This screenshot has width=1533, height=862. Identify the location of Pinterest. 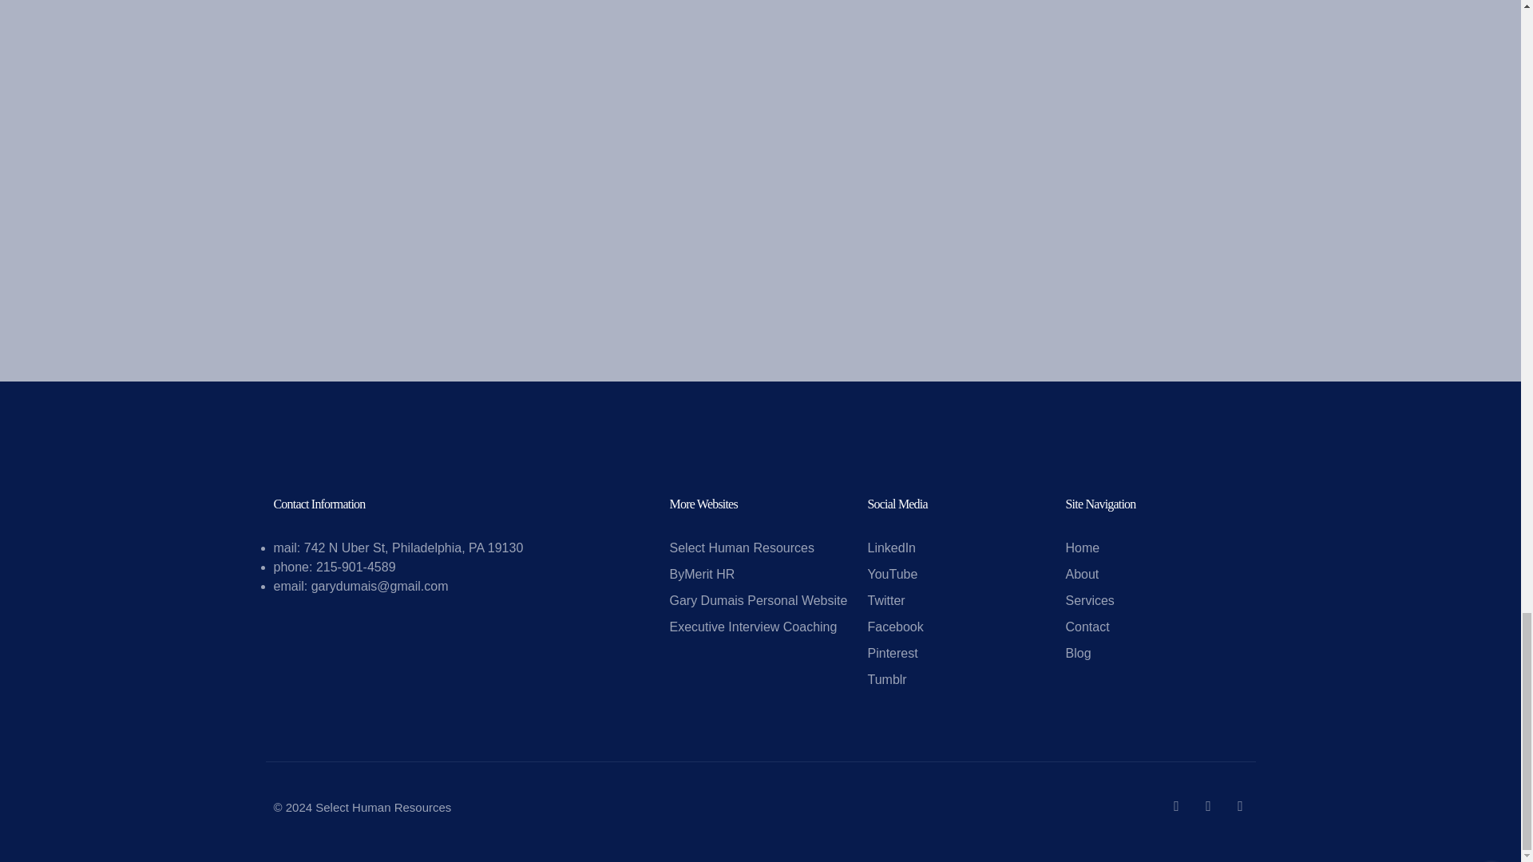
(892, 653).